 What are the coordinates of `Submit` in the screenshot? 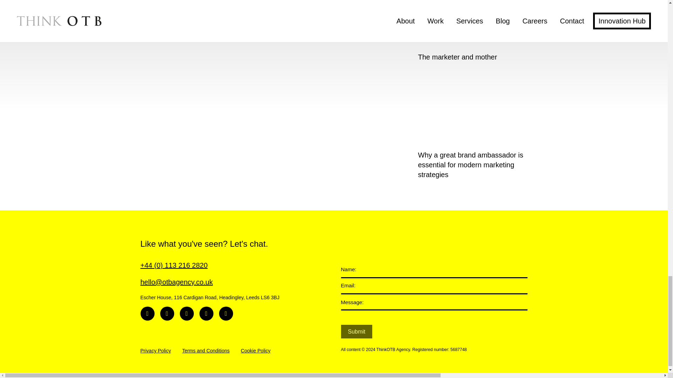 It's located at (356, 331).